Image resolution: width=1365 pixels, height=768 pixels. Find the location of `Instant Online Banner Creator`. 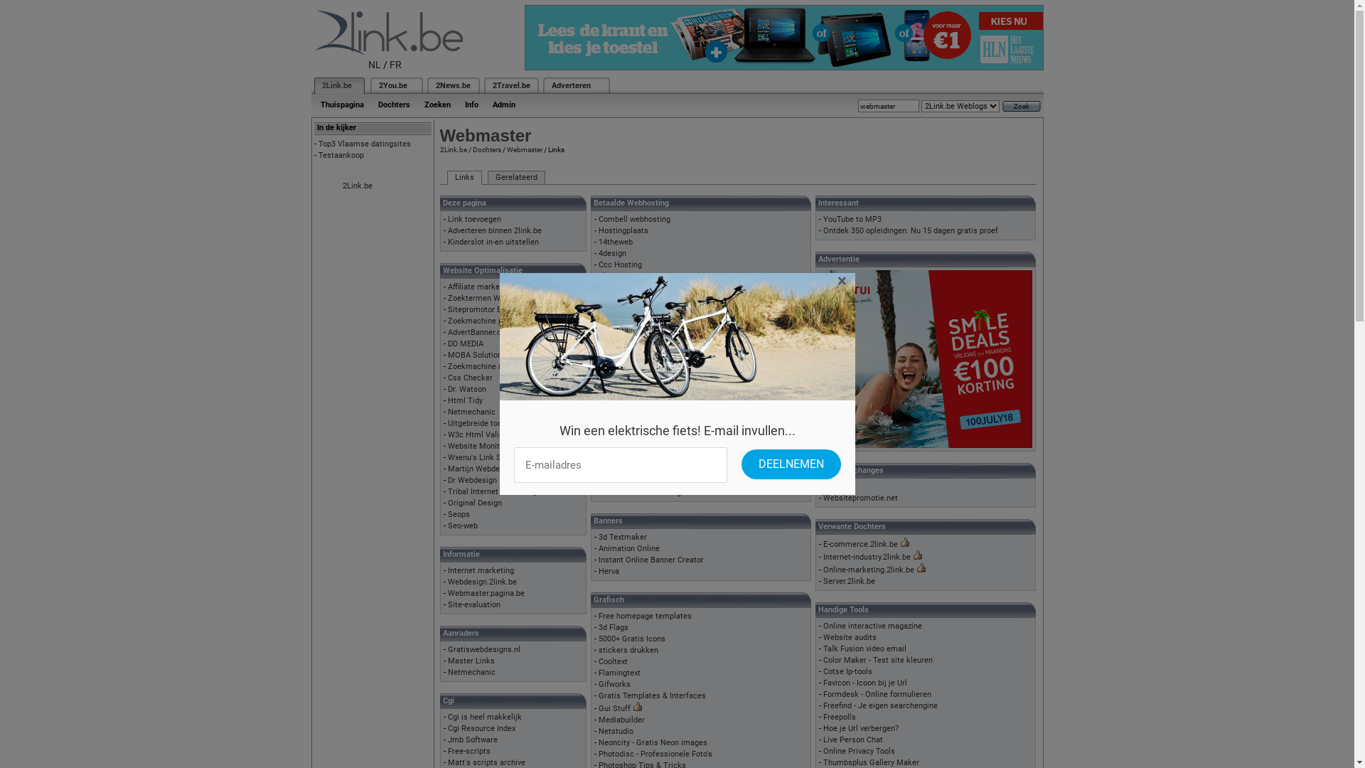

Instant Online Banner Creator is located at coordinates (651, 560).